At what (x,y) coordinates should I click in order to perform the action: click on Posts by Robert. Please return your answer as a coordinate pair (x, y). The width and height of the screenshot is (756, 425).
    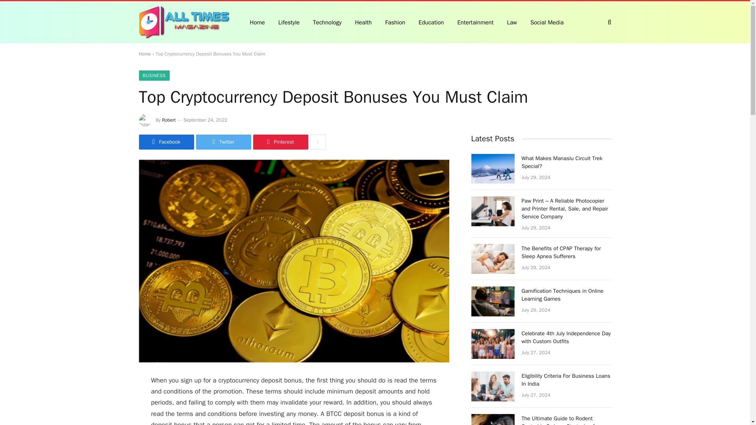
    Looking at the image, I should click on (169, 120).